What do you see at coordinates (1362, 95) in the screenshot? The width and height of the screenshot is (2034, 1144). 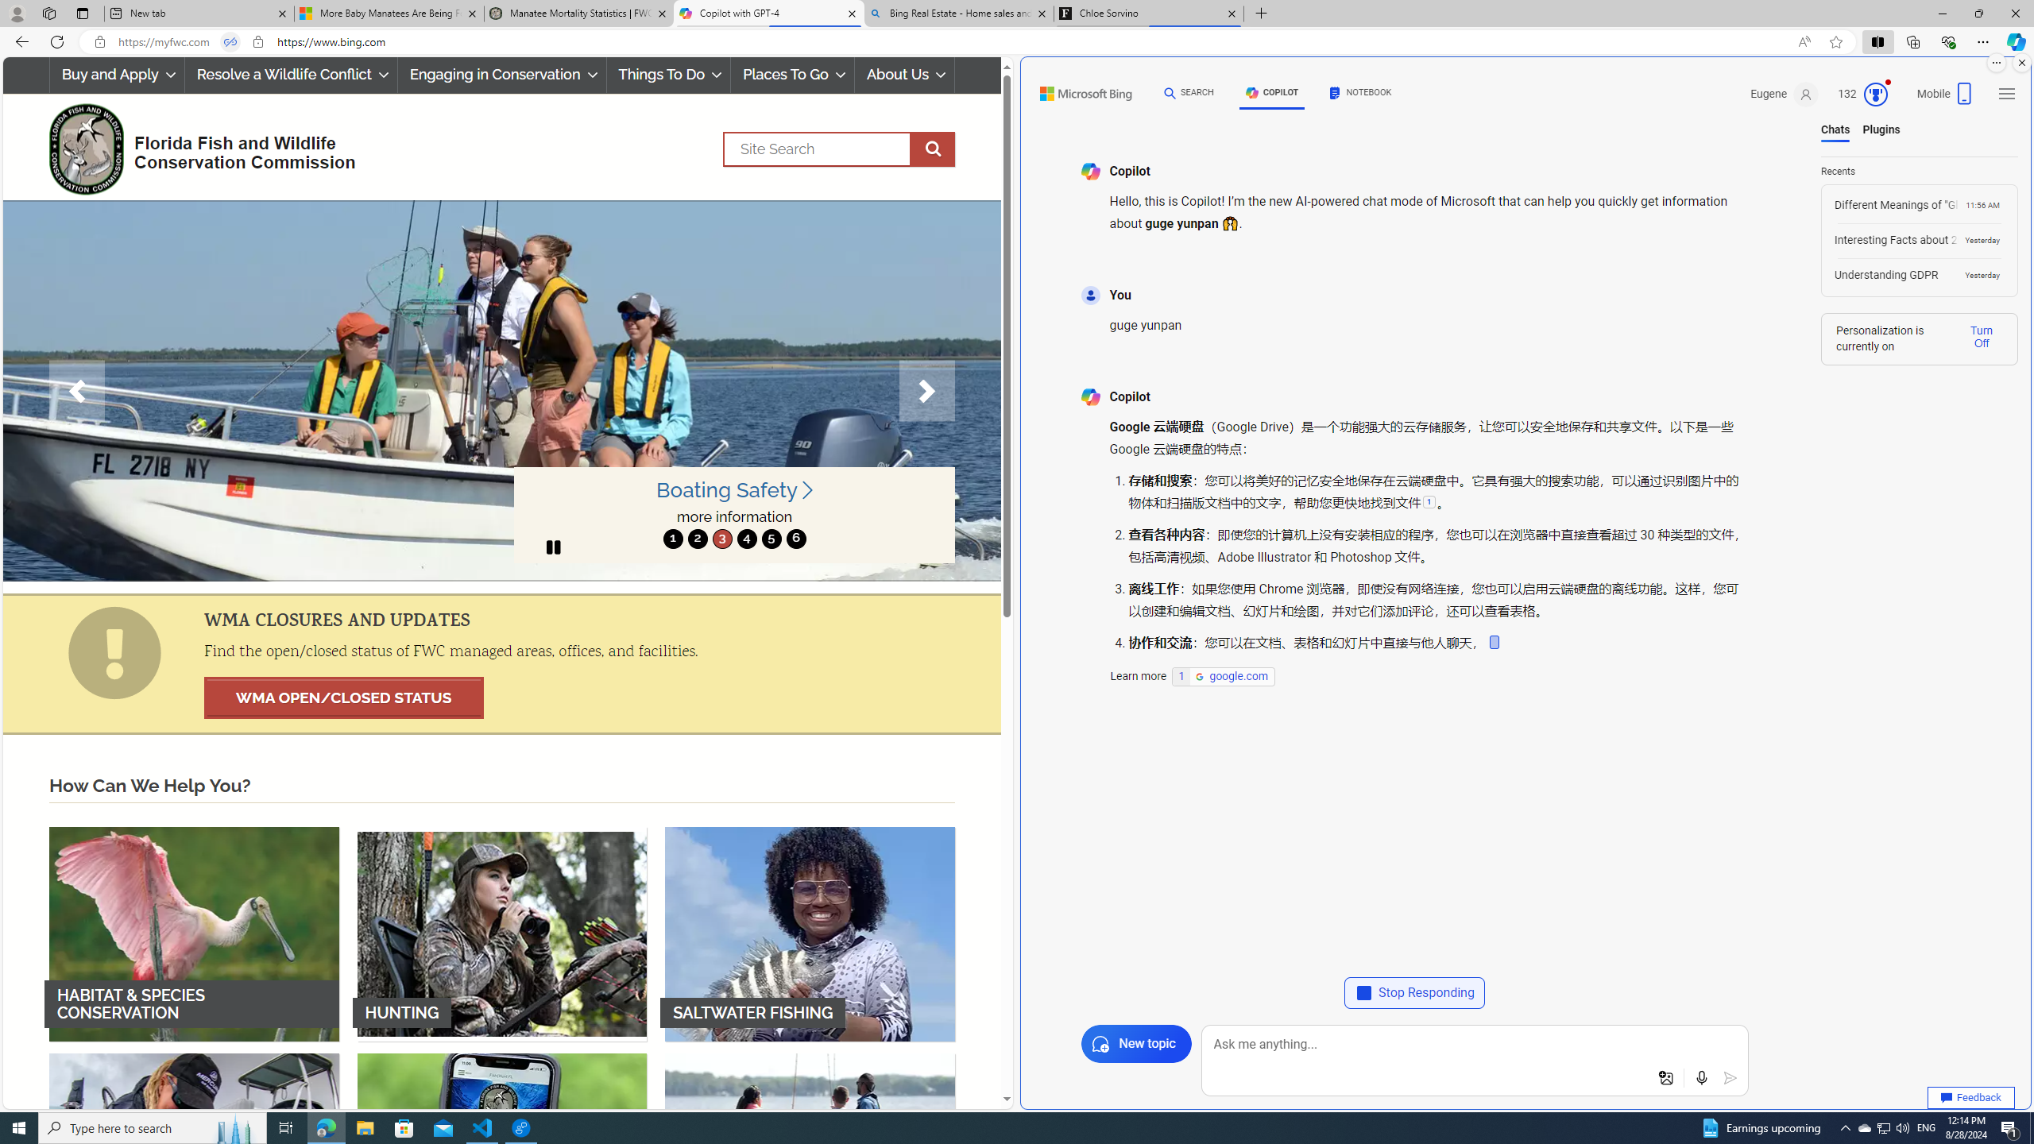 I see `NOTEBOOK` at bounding box center [1362, 95].